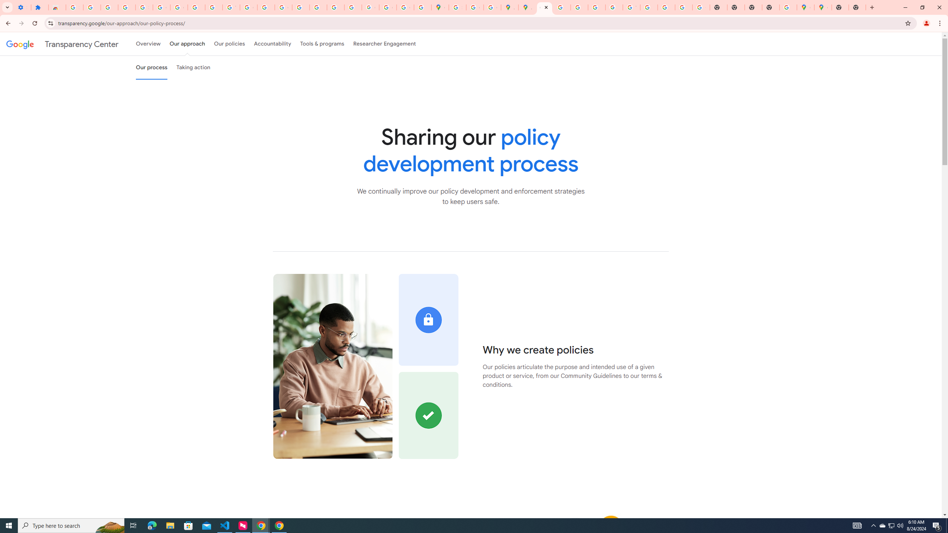 The image size is (948, 533). What do you see at coordinates (179, 7) in the screenshot?
I see `Google Account Help` at bounding box center [179, 7].